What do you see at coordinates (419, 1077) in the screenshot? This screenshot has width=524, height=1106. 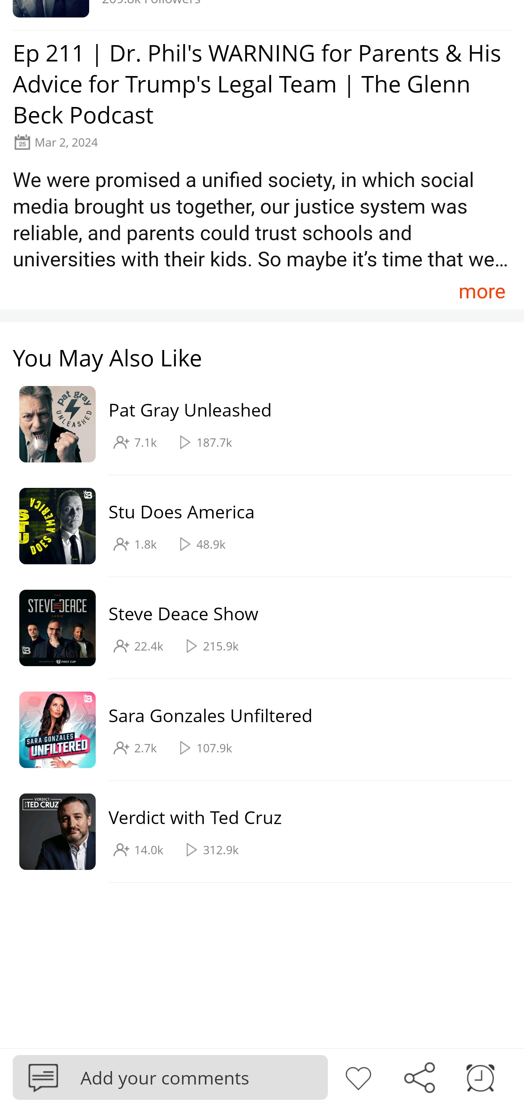 I see `Share` at bounding box center [419, 1077].